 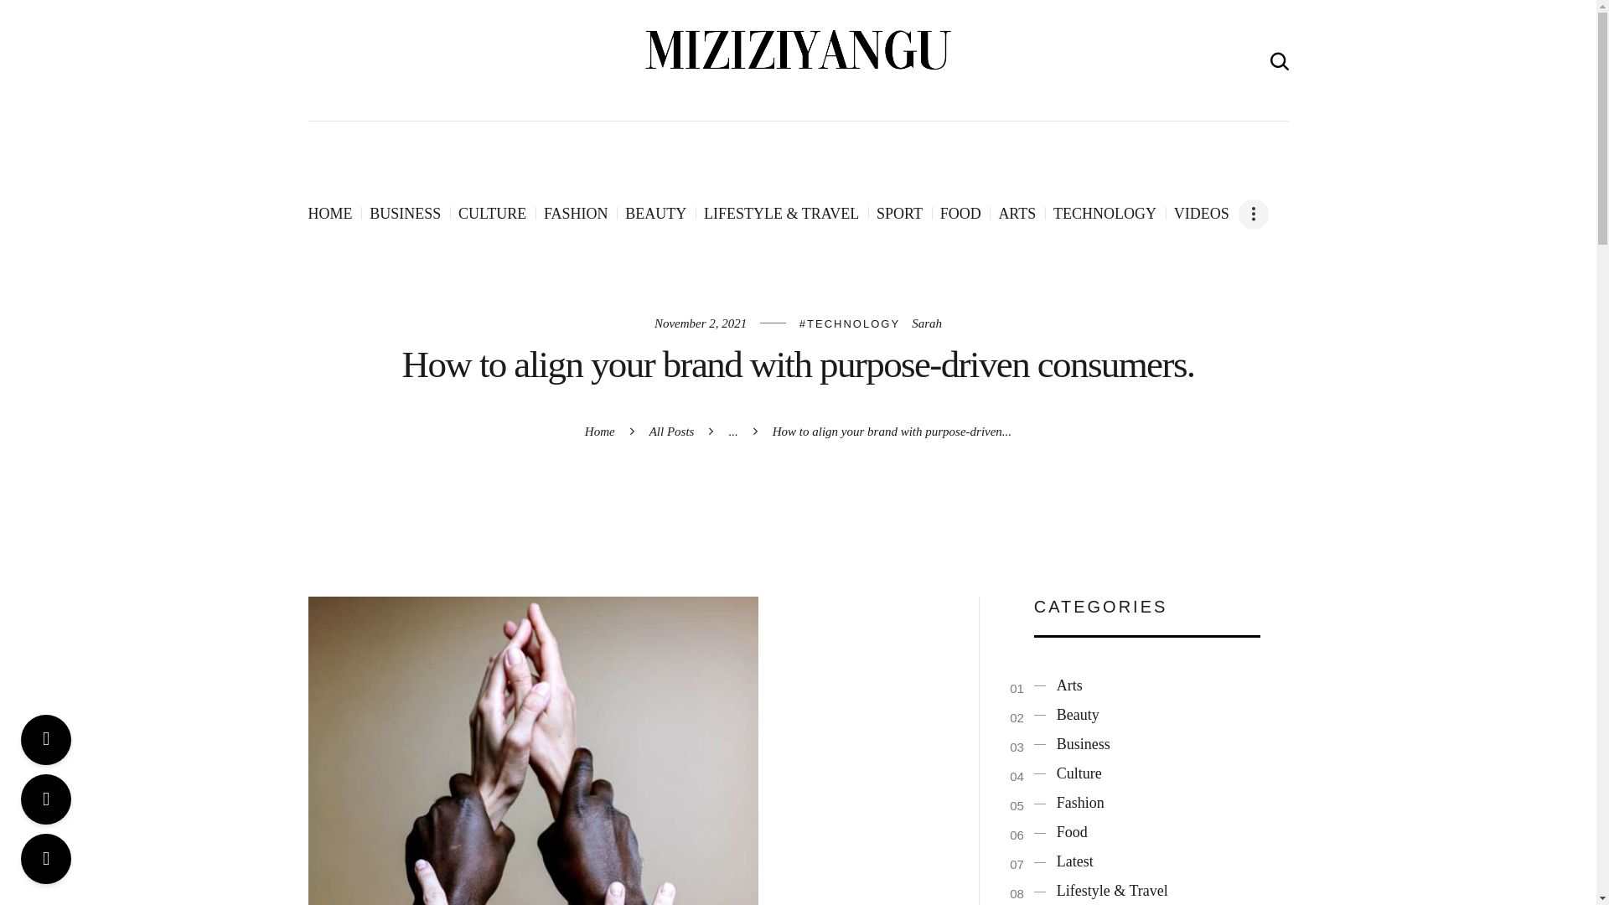 I want to click on FASHION, so click(x=575, y=214).